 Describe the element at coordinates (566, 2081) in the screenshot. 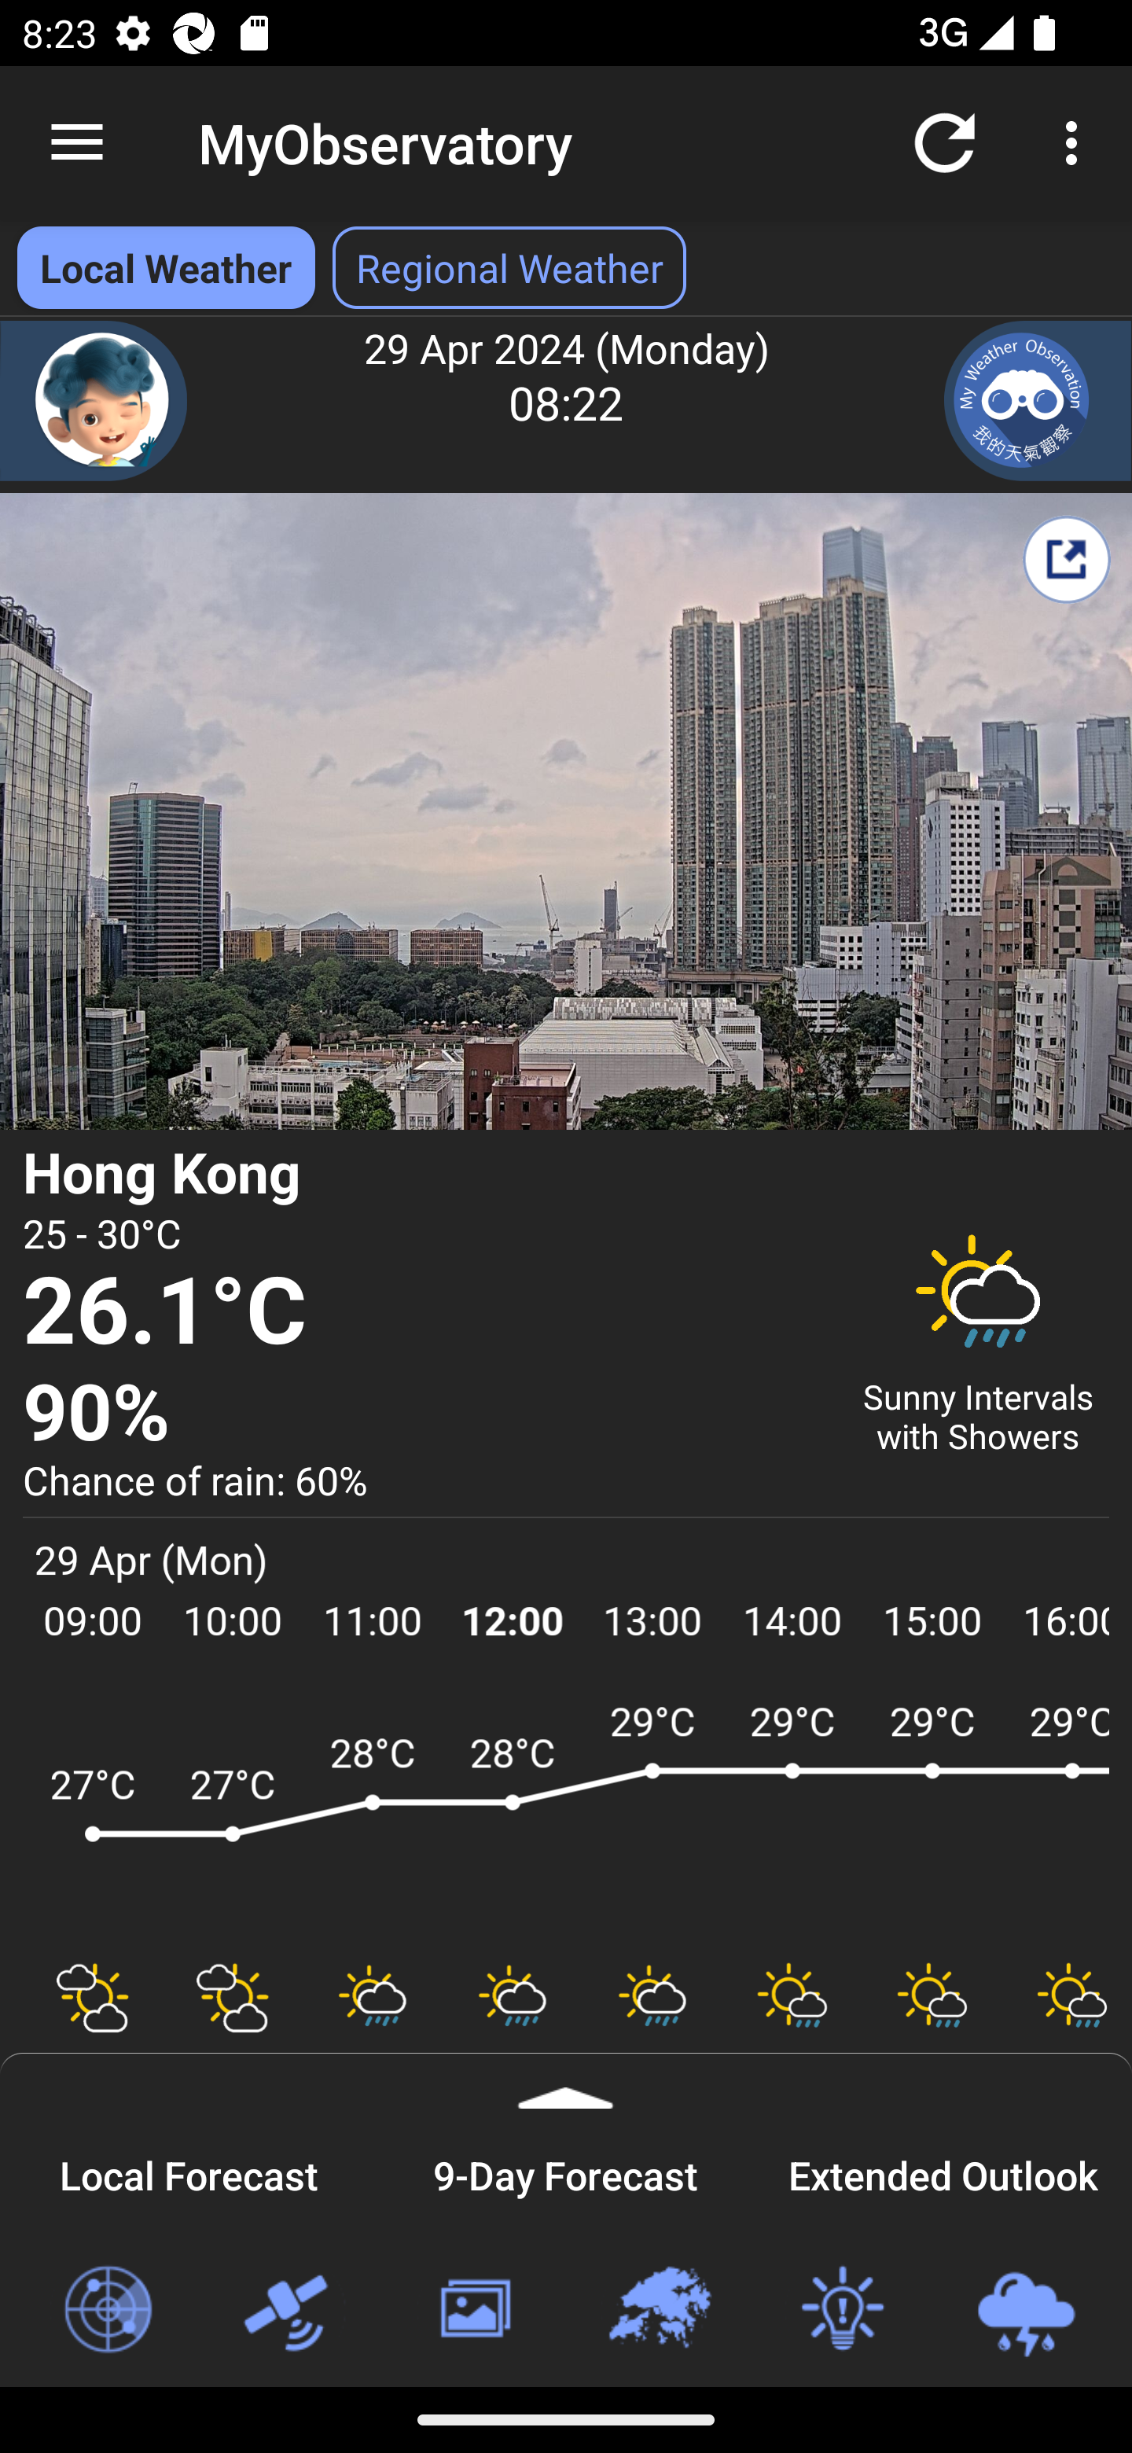

I see `Expand` at that location.